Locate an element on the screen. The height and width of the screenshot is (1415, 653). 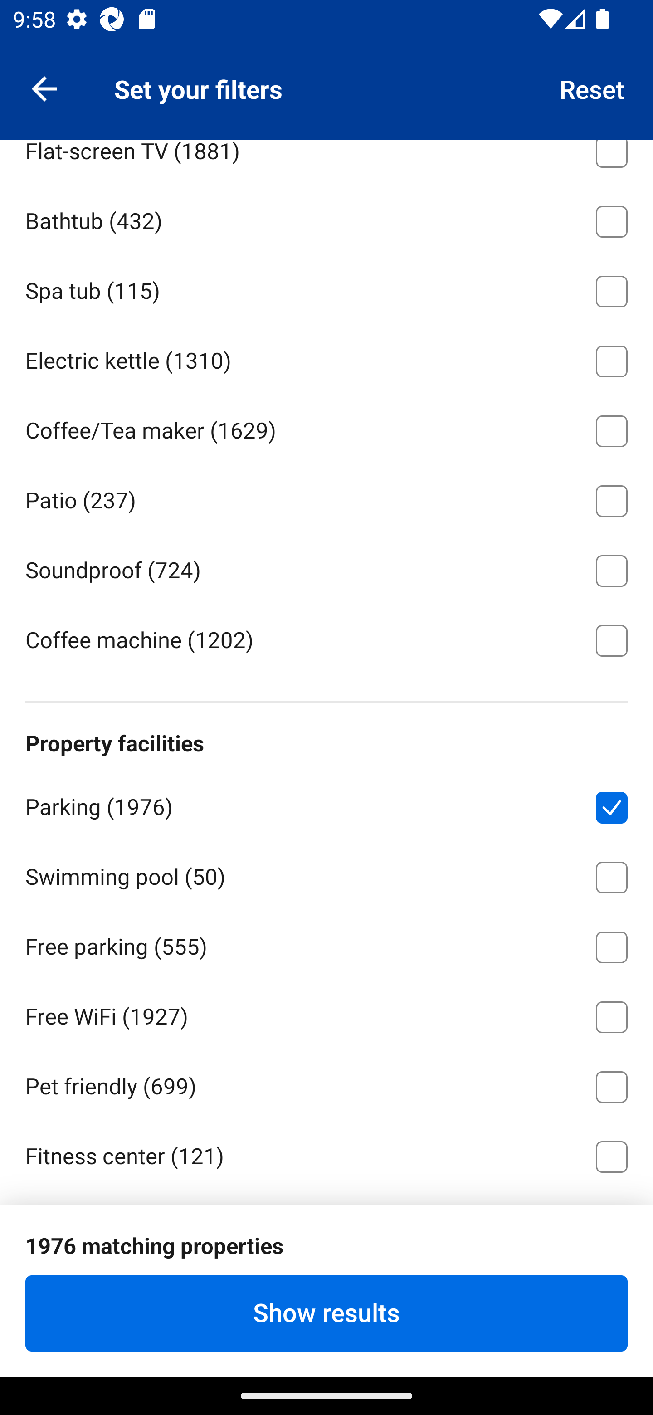
Parking ⁦(1976) is located at coordinates (326, 805).